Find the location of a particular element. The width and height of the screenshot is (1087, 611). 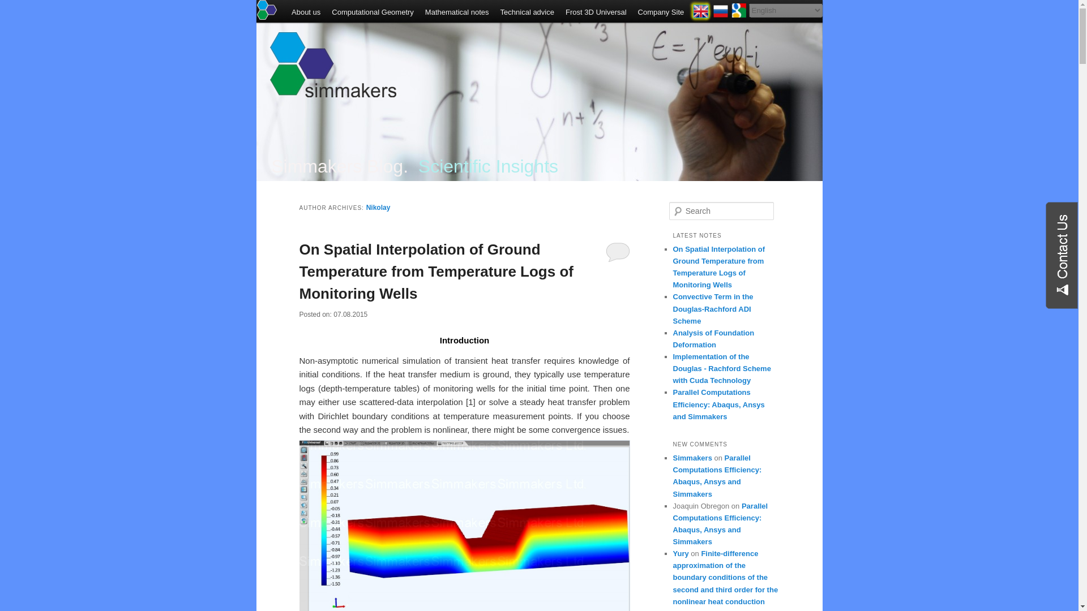

About us is located at coordinates (306, 12).